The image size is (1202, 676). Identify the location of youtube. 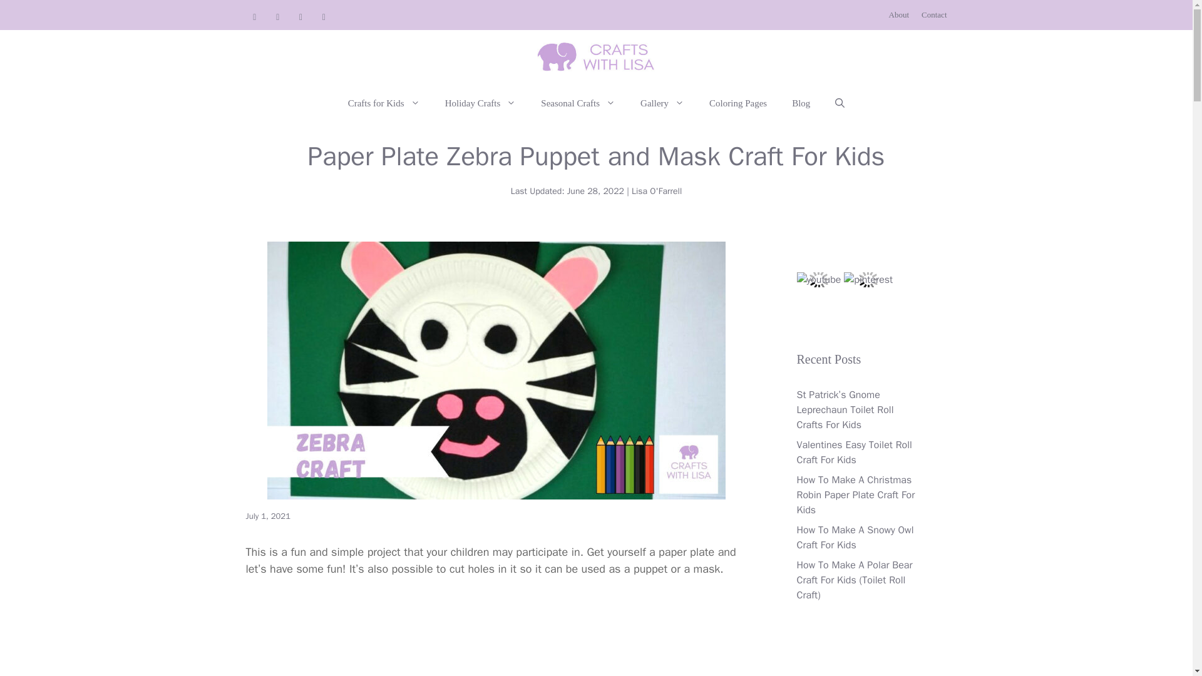
(818, 280).